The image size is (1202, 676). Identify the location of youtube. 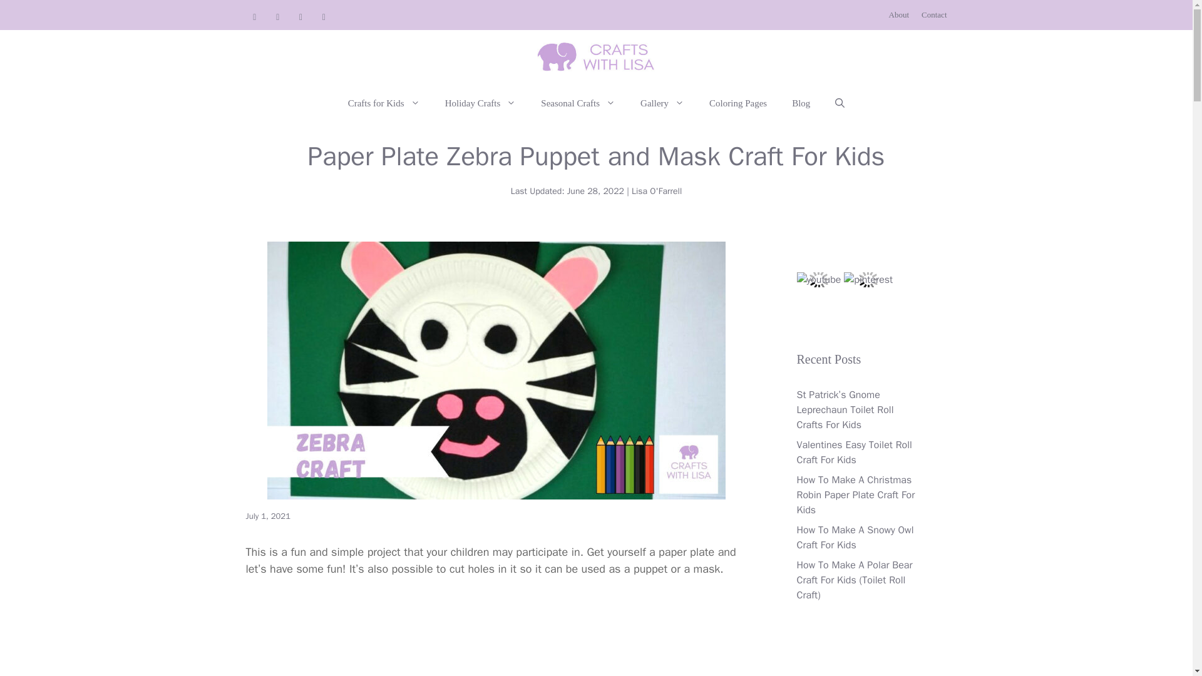
(818, 280).